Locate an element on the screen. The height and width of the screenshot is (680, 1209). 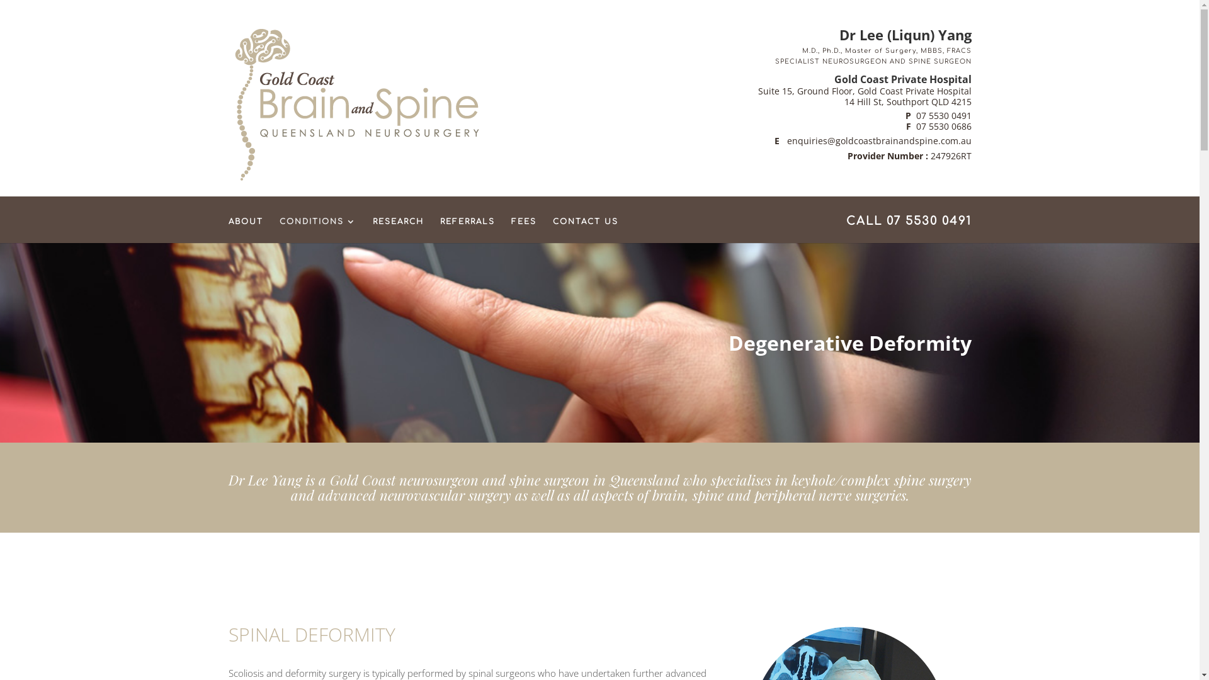
CONDITIONS is located at coordinates (318, 230).